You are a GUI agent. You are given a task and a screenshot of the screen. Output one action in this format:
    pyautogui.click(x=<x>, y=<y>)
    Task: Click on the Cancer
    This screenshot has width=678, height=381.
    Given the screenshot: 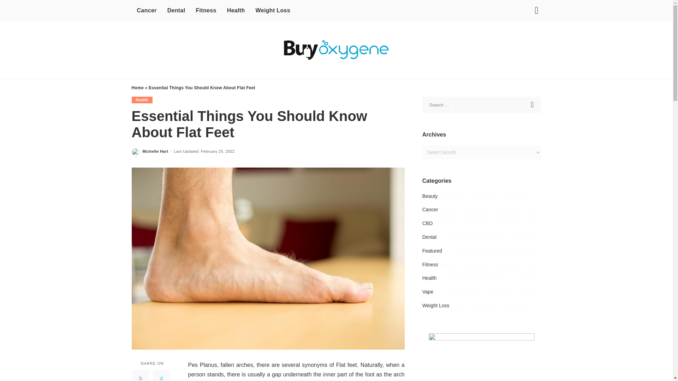 What is the action you would take?
    pyautogui.click(x=147, y=11)
    